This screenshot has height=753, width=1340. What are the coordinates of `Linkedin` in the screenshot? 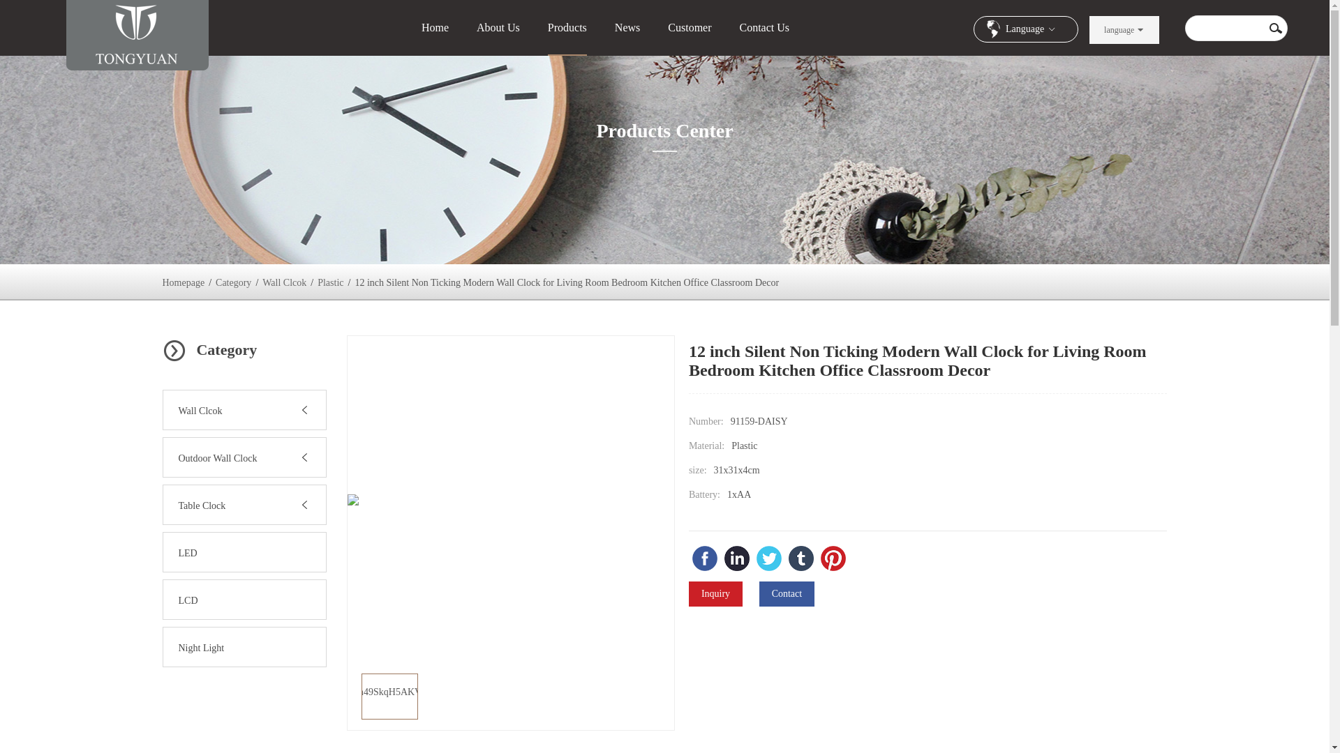 It's located at (737, 558).